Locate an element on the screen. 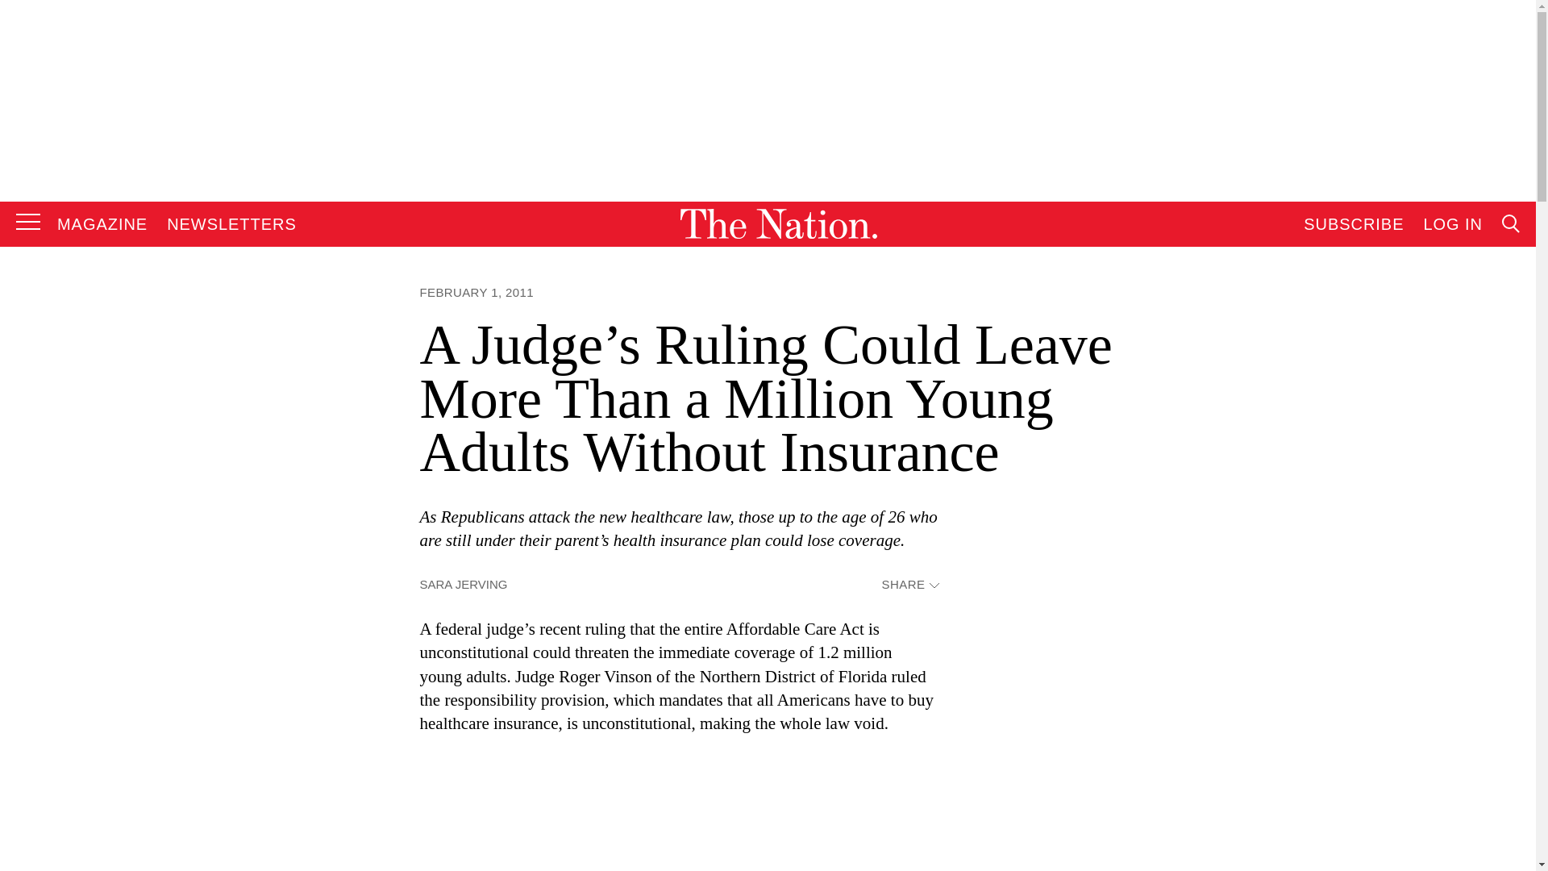 The width and height of the screenshot is (1548, 871). Search is located at coordinates (1359, 387).